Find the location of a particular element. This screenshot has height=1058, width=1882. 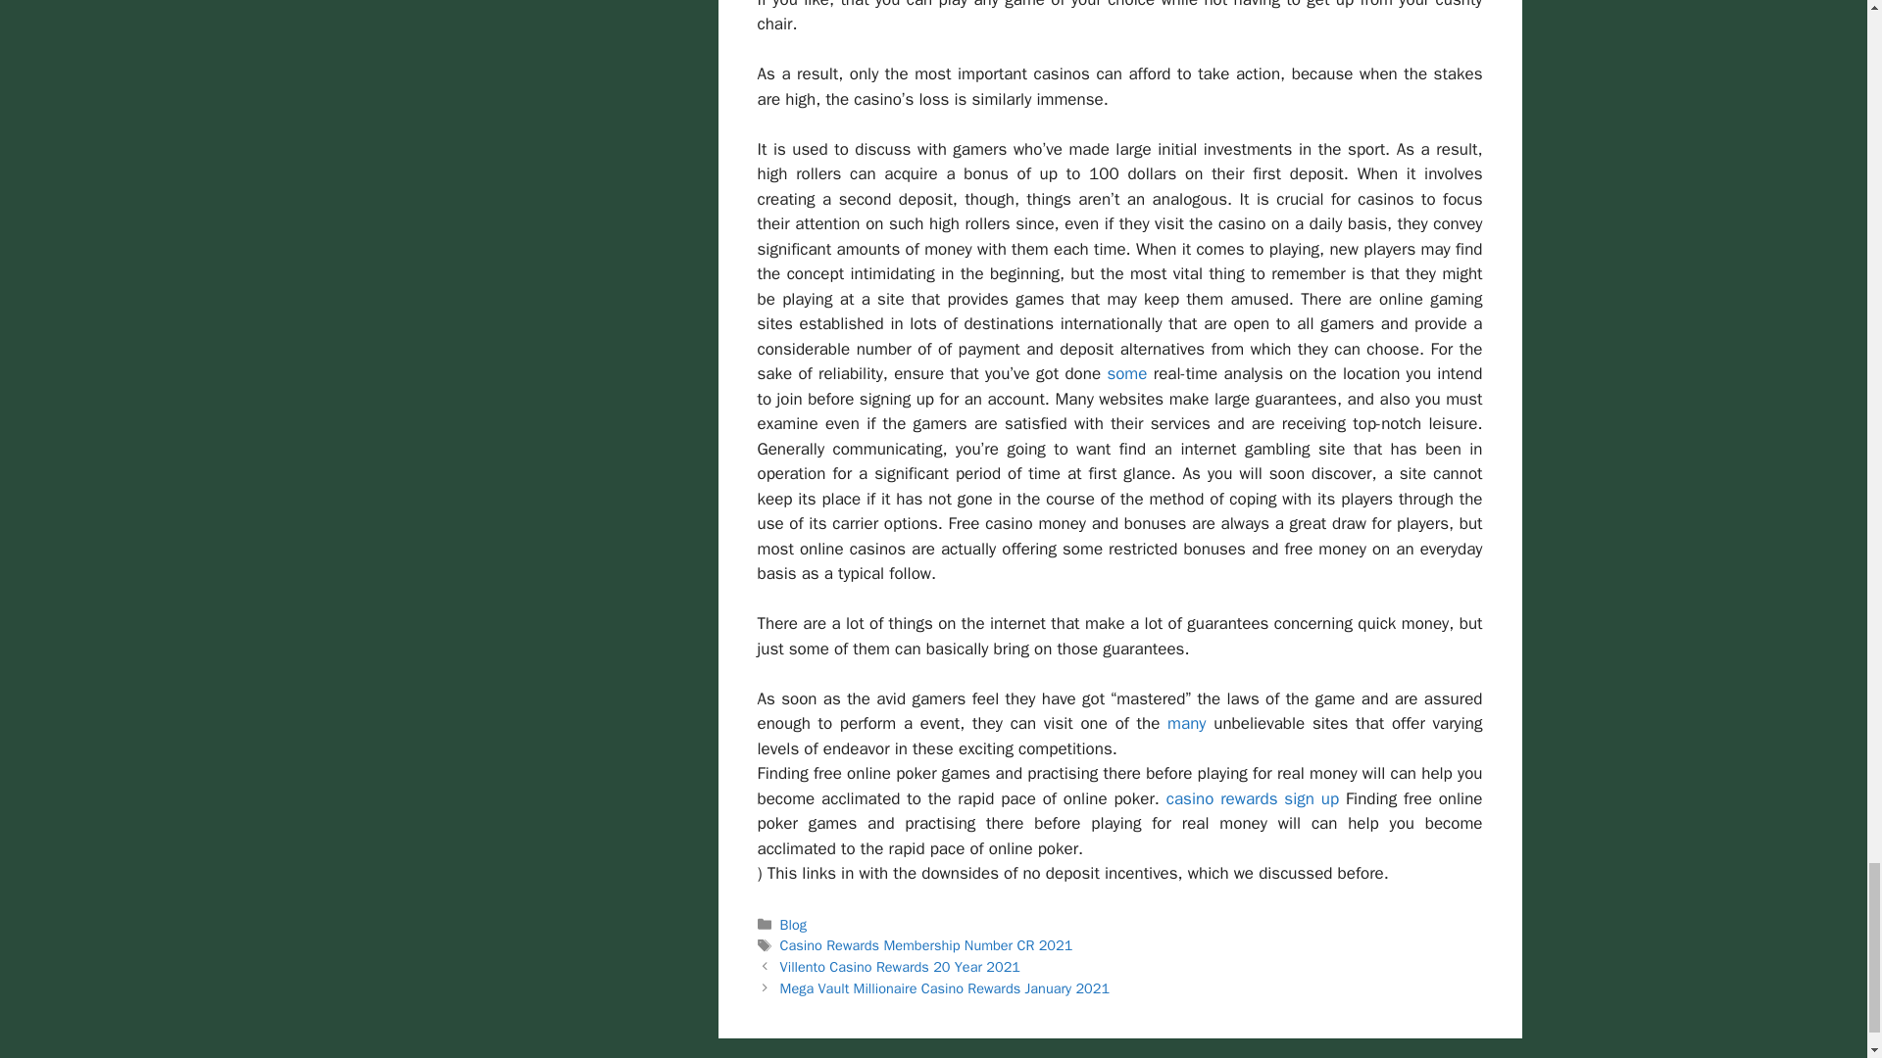

Casino Rewards Membership Number CR 2021 is located at coordinates (926, 944).